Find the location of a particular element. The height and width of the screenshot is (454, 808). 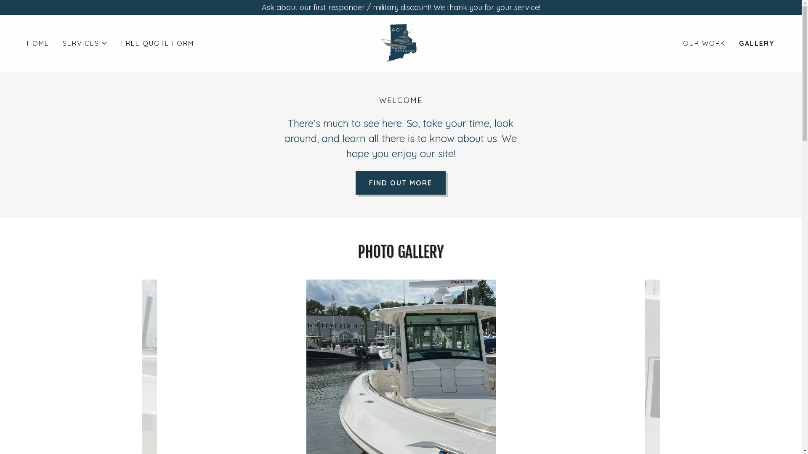

SERVICES is located at coordinates (85, 43).